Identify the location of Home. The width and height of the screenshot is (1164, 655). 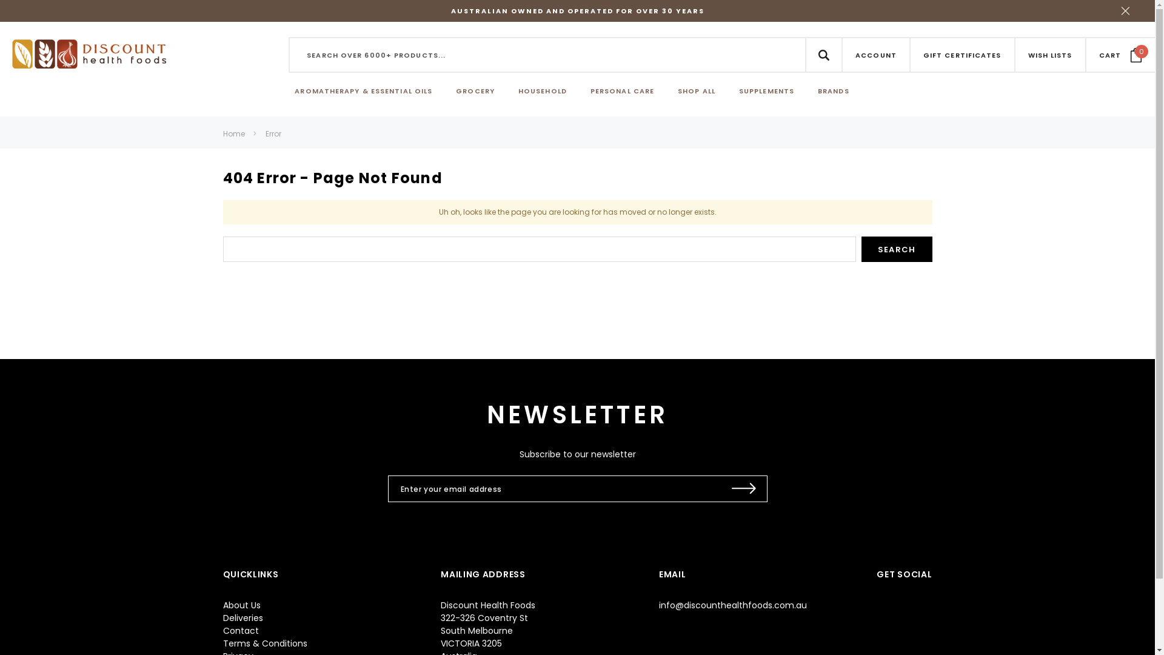
(234, 133).